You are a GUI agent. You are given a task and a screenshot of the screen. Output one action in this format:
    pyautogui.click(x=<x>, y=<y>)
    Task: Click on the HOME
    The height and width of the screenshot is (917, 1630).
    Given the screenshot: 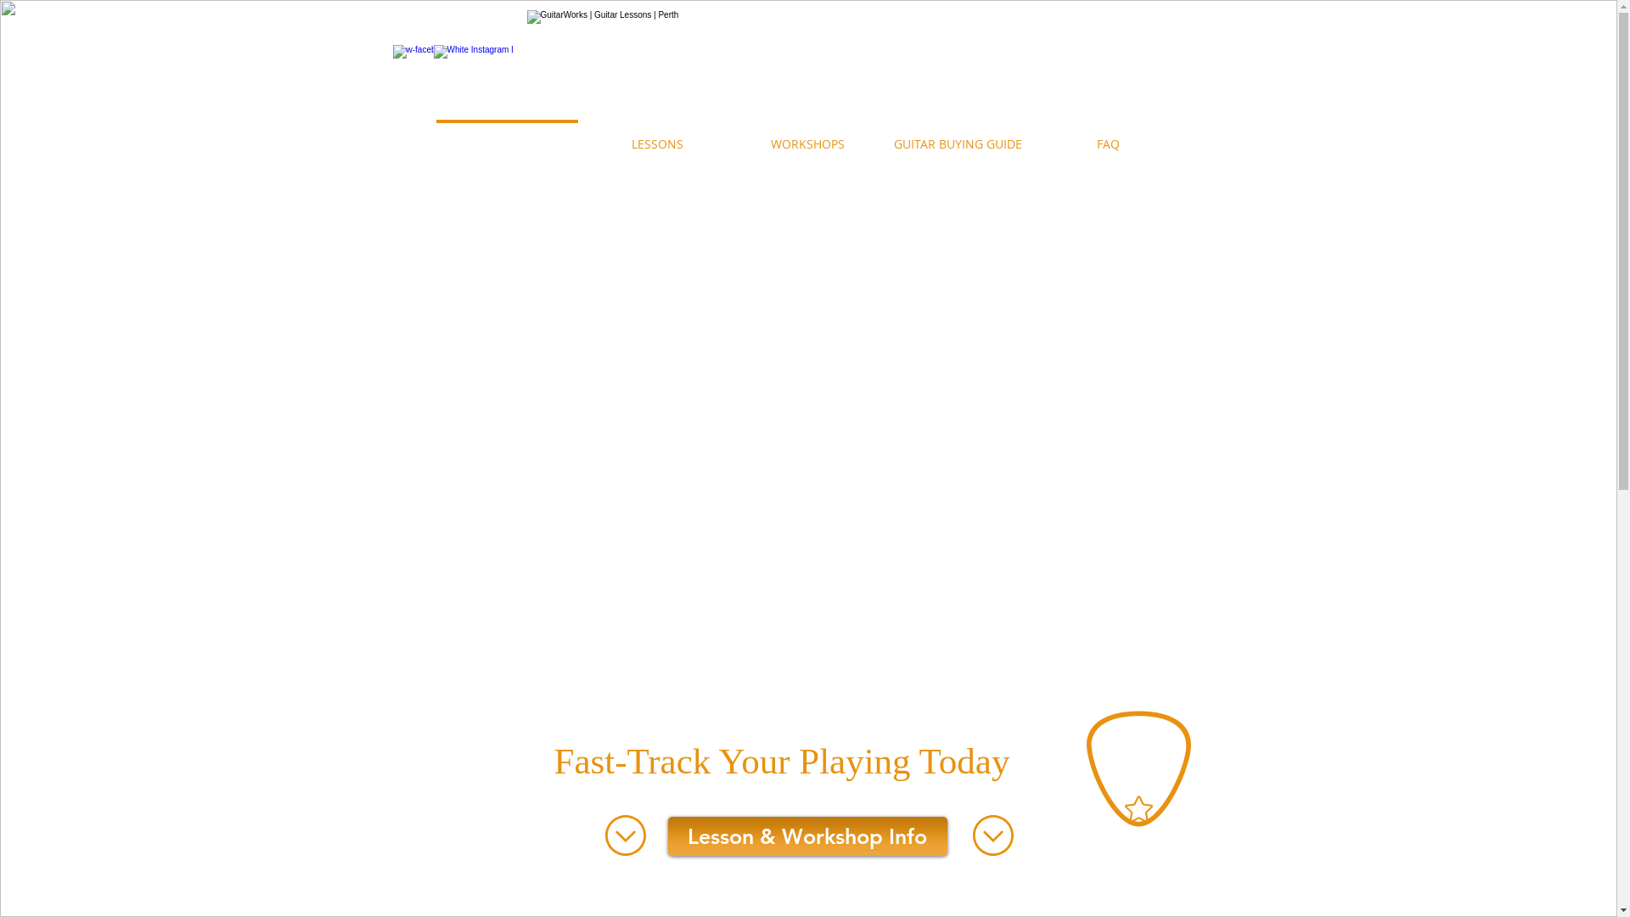 What is the action you would take?
    pyautogui.click(x=506, y=136)
    